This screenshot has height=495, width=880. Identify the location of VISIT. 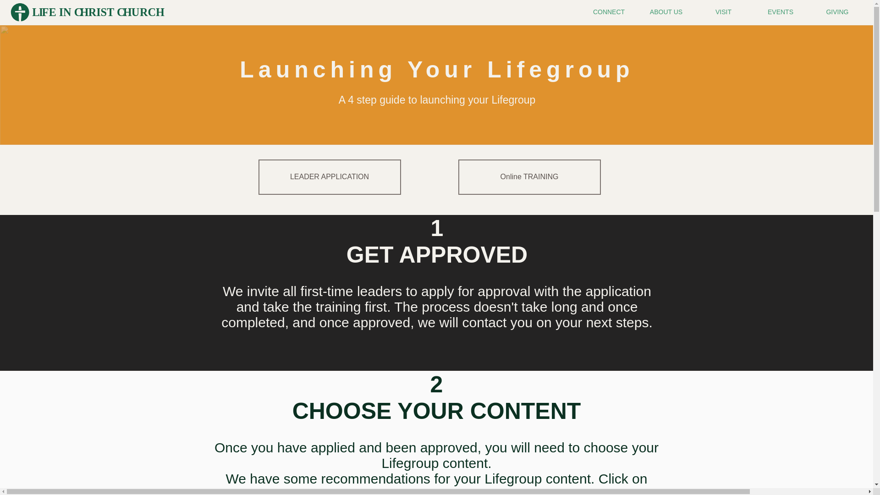
(723, 12).